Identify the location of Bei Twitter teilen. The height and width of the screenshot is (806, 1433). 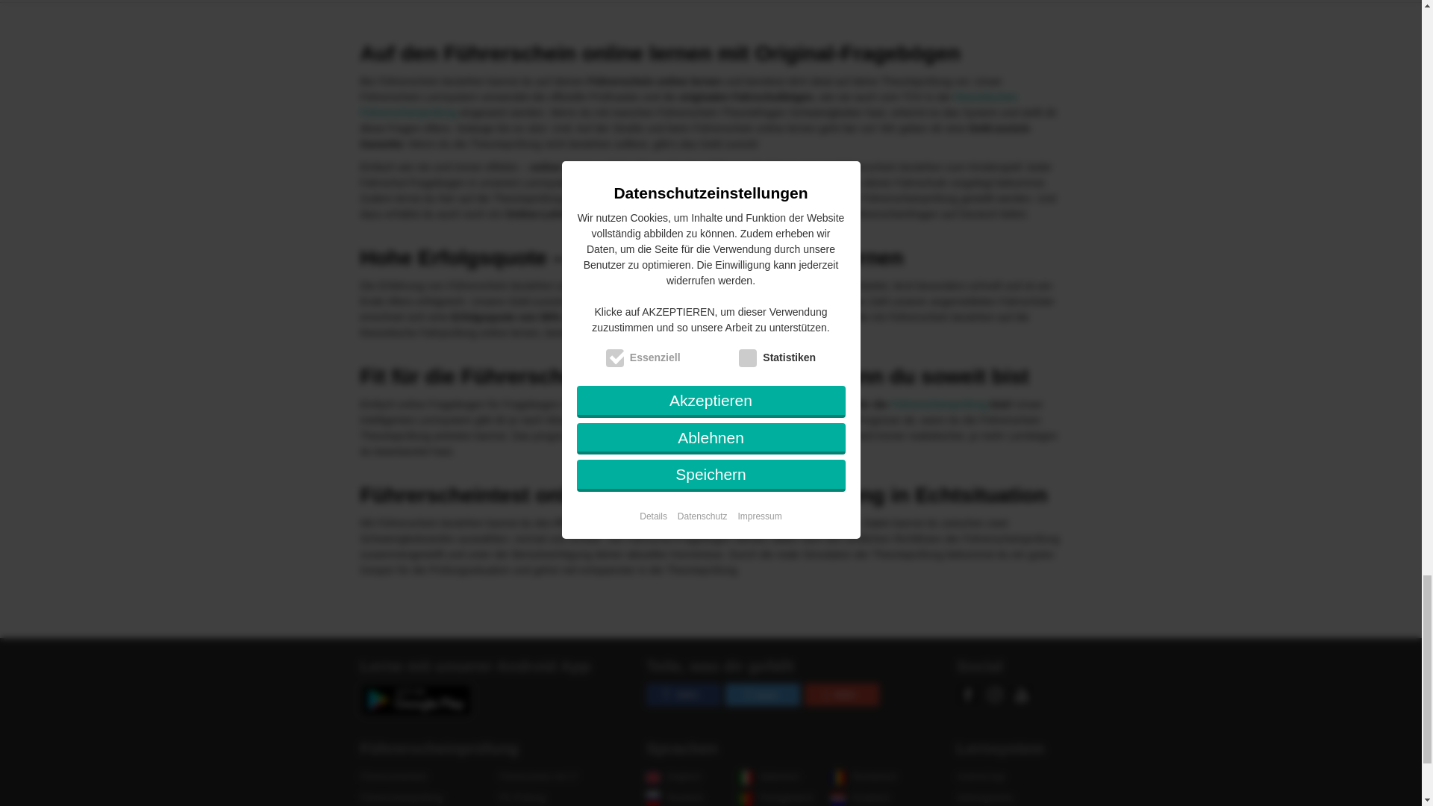
(762, 694).